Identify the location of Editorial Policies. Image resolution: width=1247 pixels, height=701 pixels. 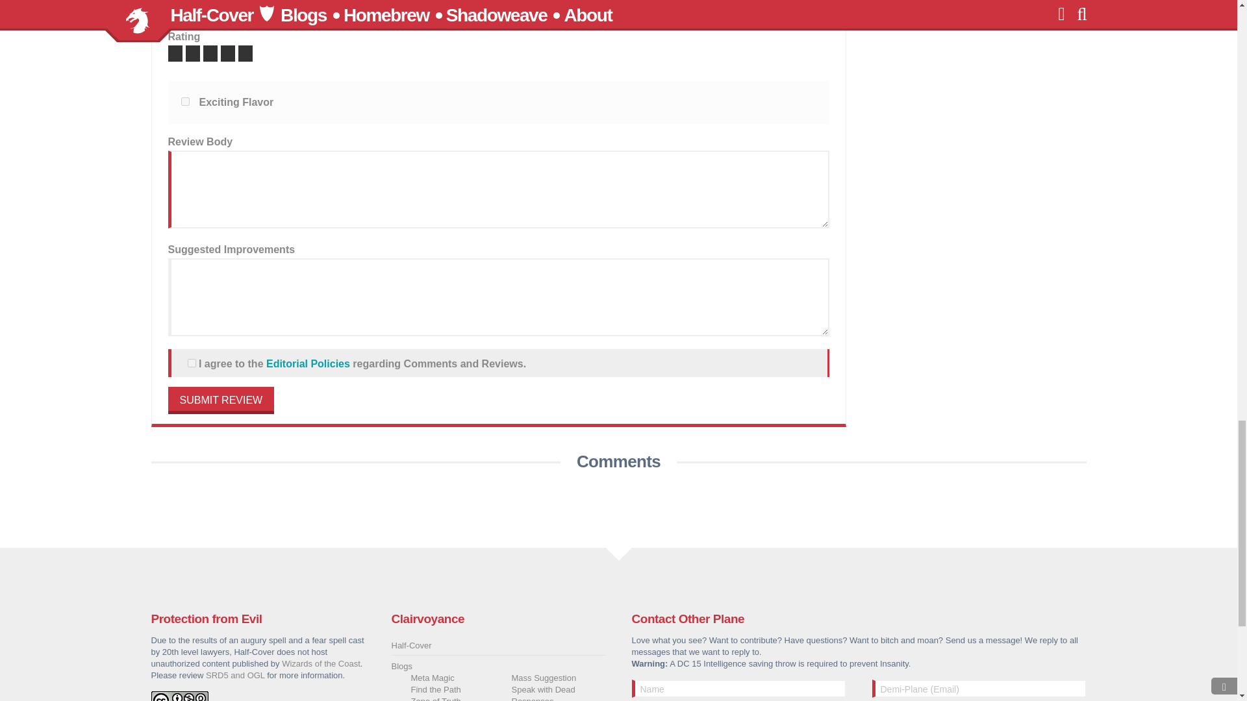
(308, 363).